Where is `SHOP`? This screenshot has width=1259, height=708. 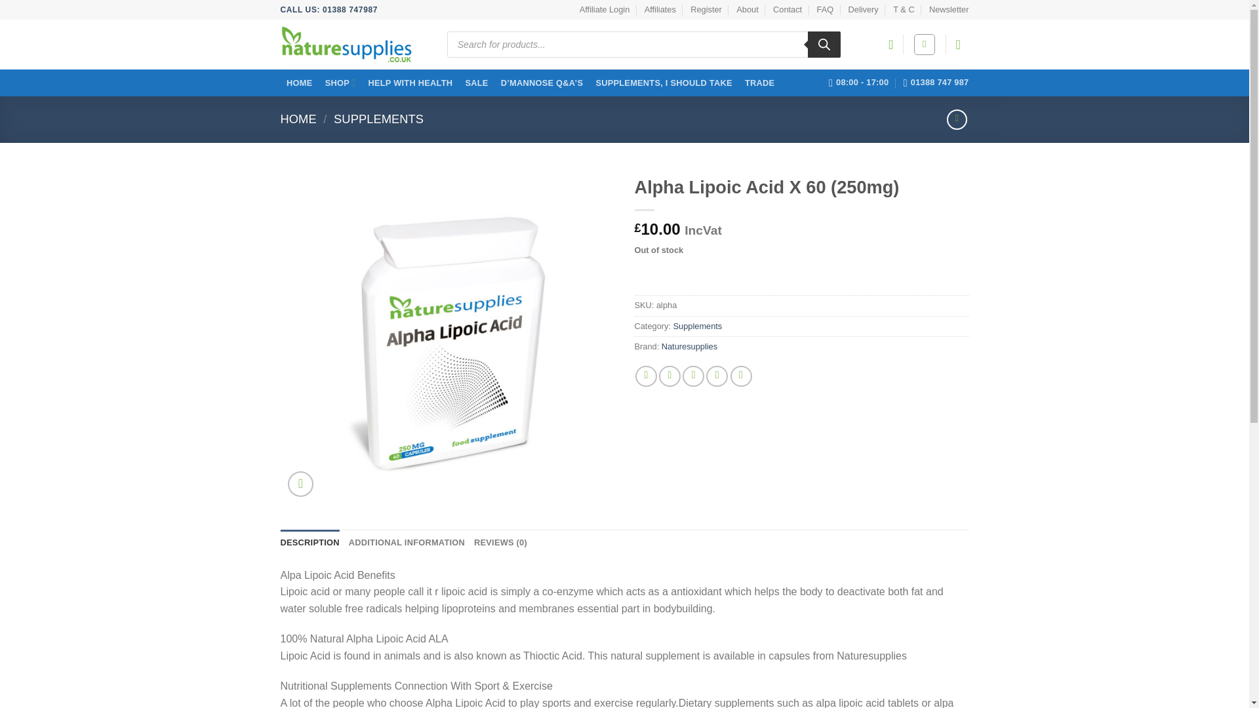
SHOP is located at coordinates (340, 83).